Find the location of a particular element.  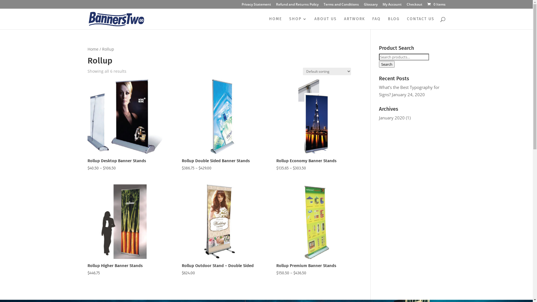

0 Items is located at coordinates (436, 4).